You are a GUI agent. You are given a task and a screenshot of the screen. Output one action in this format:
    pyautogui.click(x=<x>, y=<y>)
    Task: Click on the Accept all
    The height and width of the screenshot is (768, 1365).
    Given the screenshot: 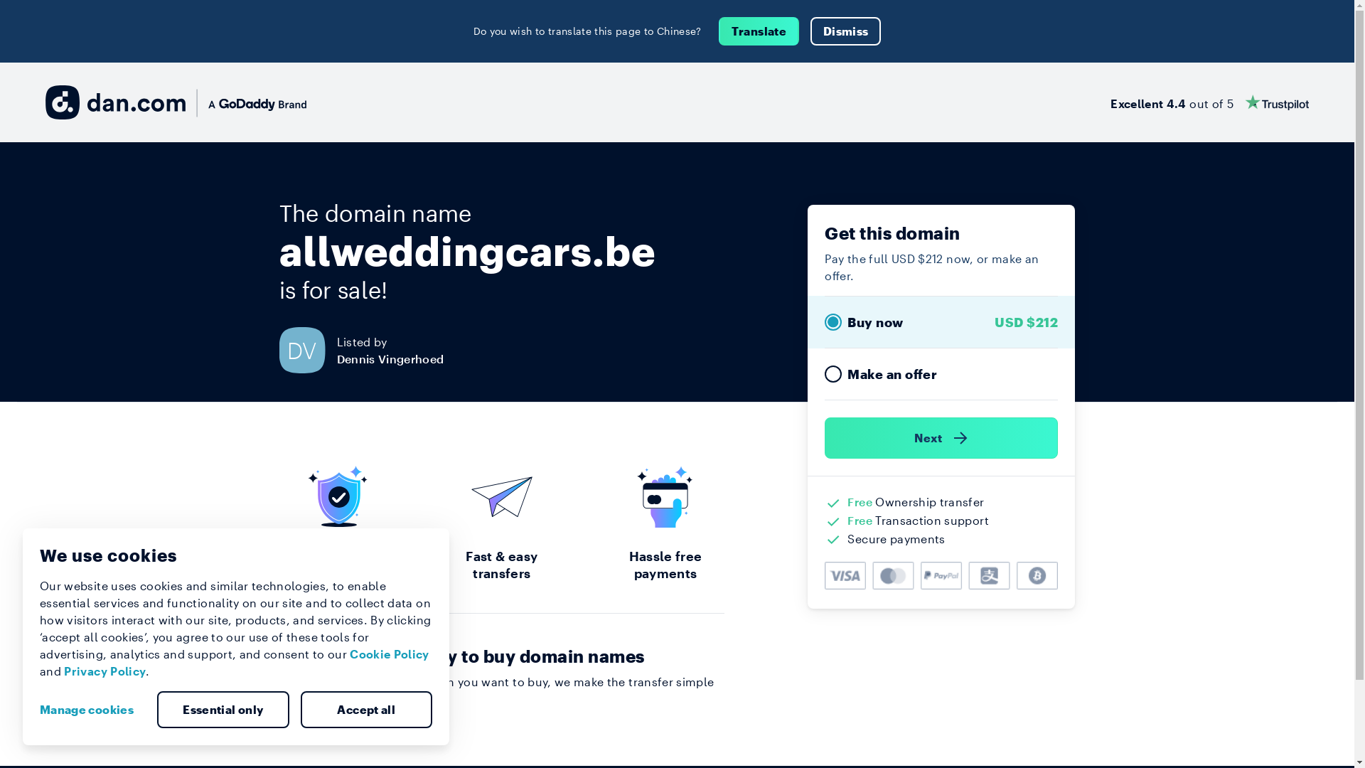 What is the action you would take?
    pyautogui.click(x=366, y=710)
    